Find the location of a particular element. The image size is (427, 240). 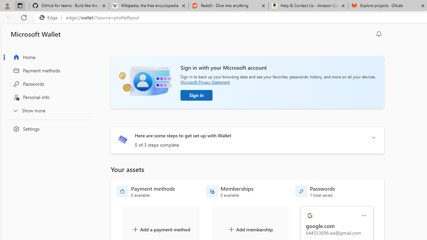

Personal info is located at coordinates (48, 97).